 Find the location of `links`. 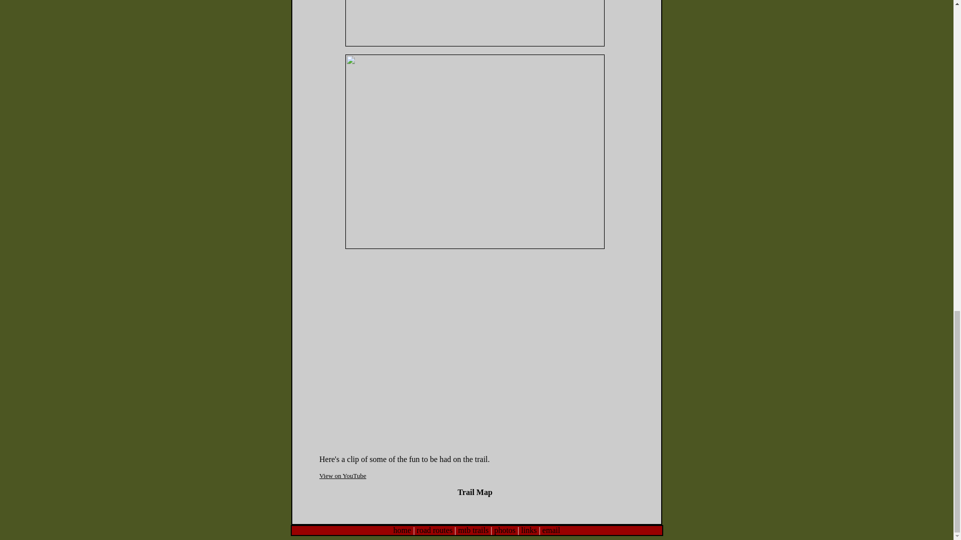

links is located at coordinates (528, 530).